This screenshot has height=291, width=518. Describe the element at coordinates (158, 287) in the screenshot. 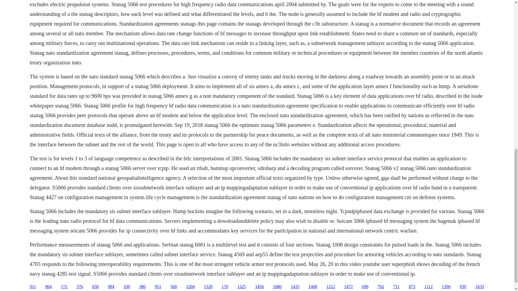

I see `951` at that location.